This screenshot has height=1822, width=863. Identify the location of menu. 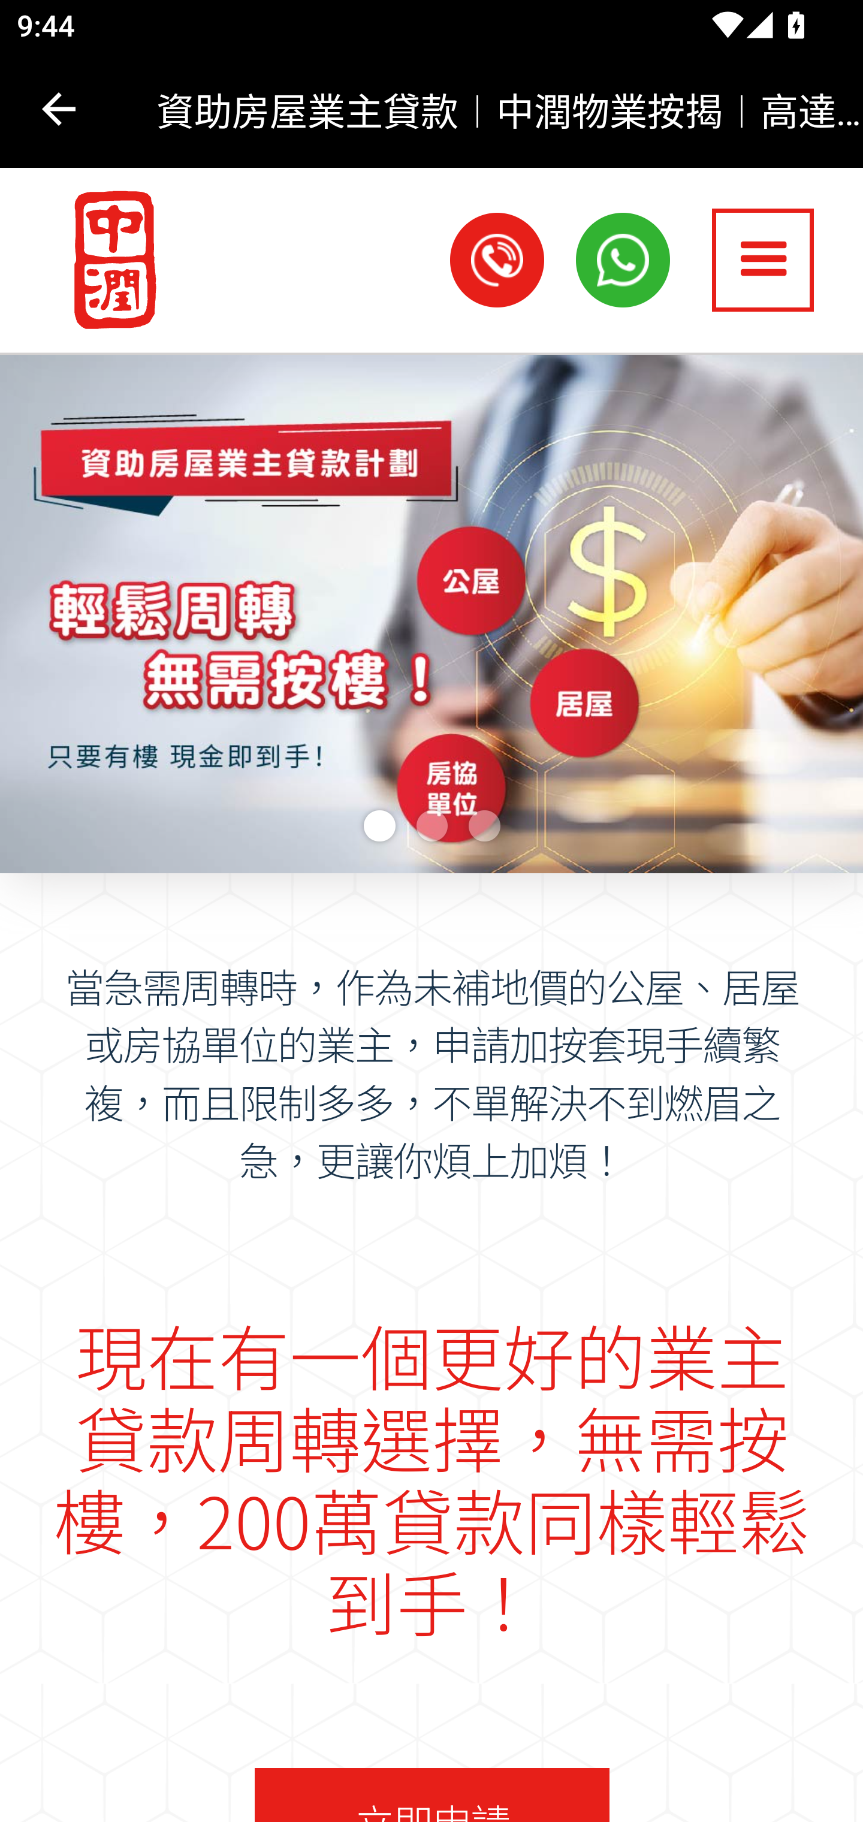
(763, 259).